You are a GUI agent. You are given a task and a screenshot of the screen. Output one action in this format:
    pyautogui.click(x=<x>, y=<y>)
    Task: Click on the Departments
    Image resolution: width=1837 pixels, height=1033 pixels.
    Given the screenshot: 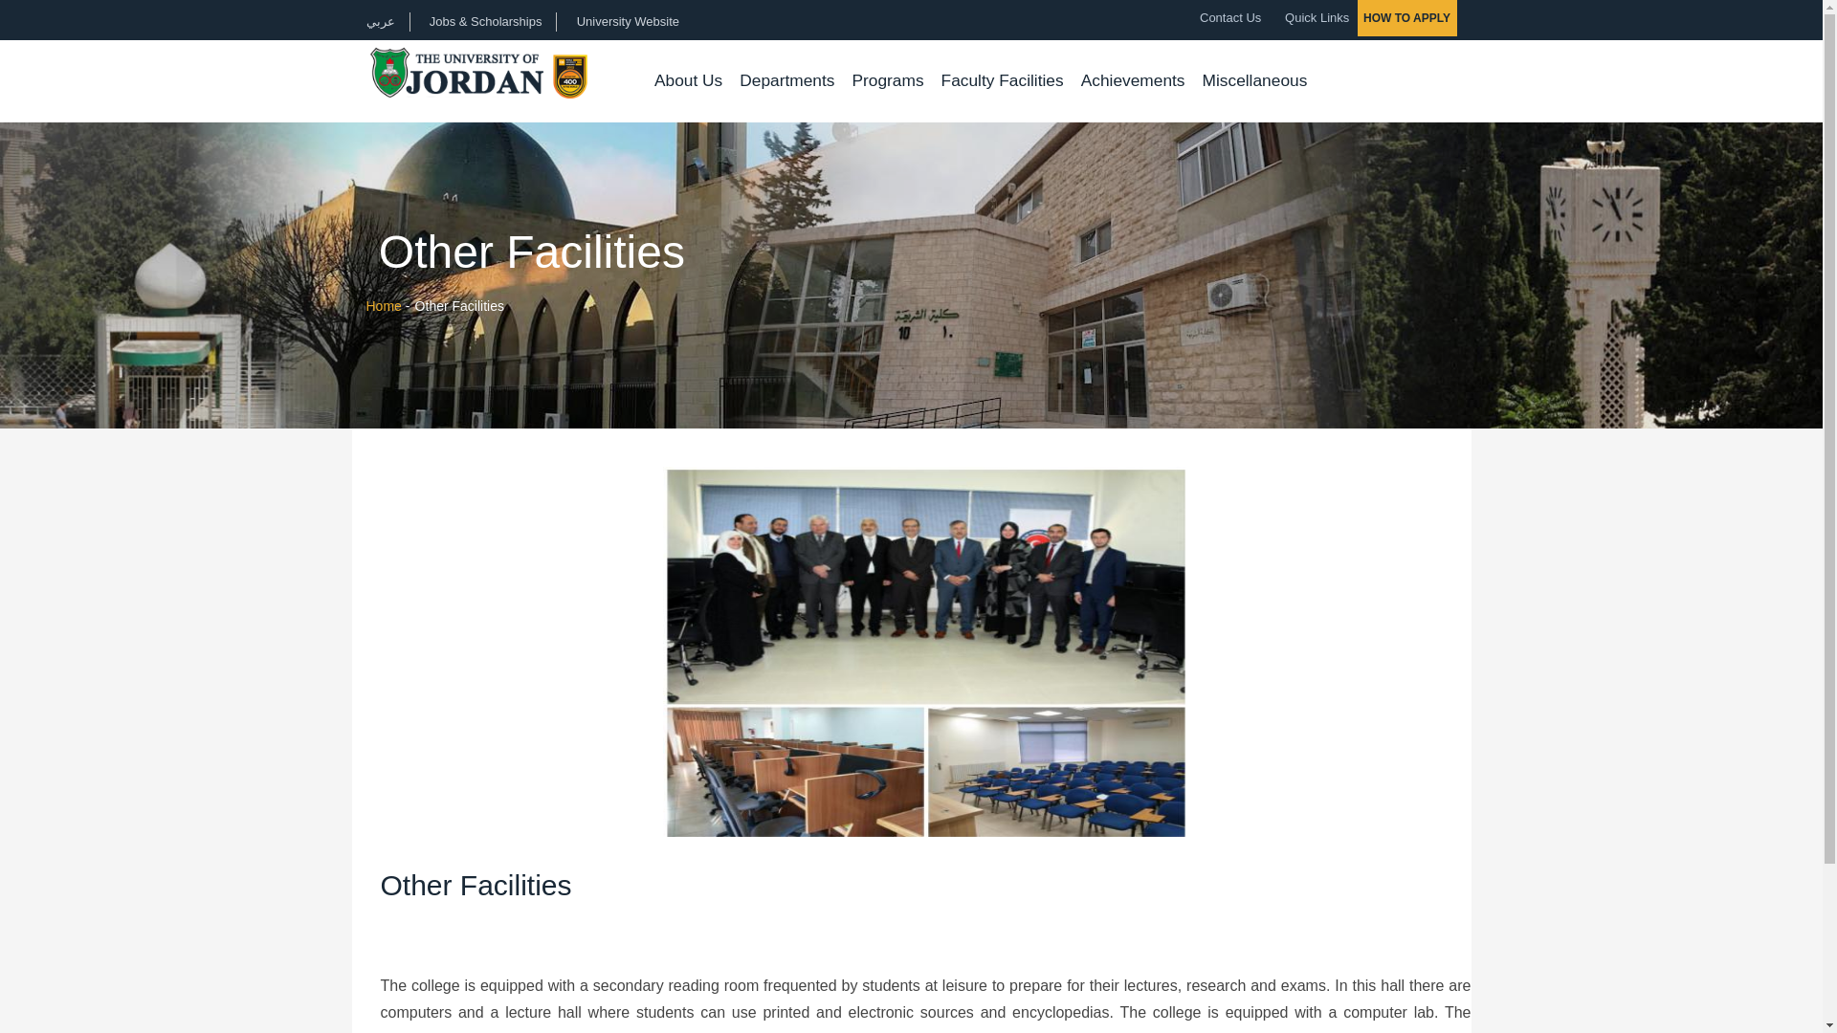 What is the action you would take?
    pyautogui.click(x=786, y=81)
    